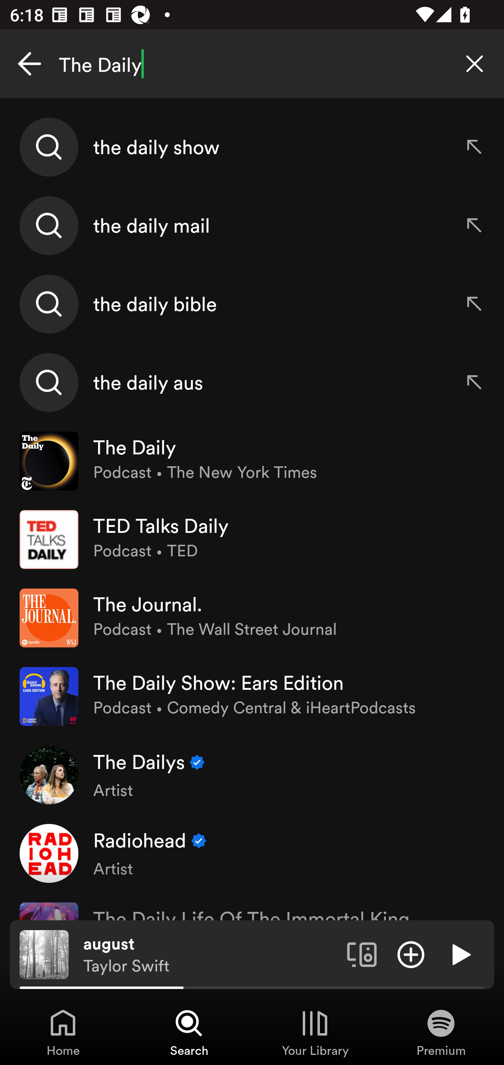 Image resolution: width=504 pixels, height=1065 pixels. What do you see at coordinates (29, 64) in the screenshot?
I see `Cancel` at bounding box center [29, 64].